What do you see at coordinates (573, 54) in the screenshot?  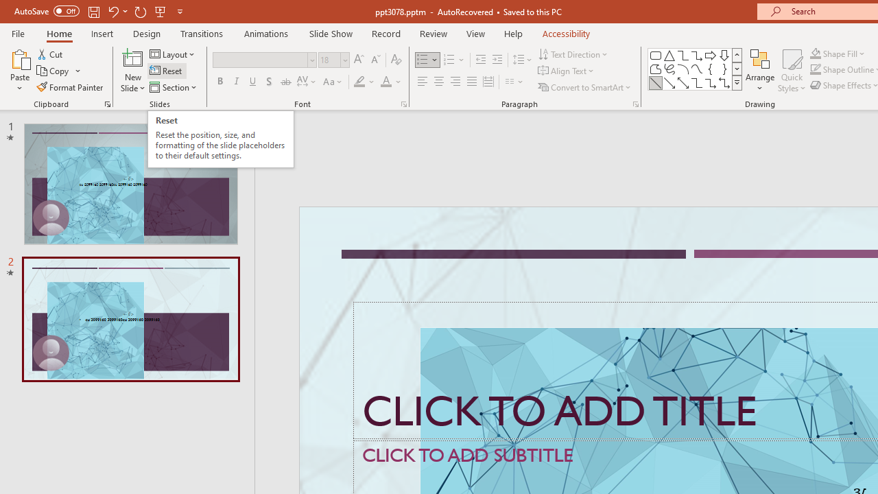 I see `Text Direction` at bounding box center [573, 54].